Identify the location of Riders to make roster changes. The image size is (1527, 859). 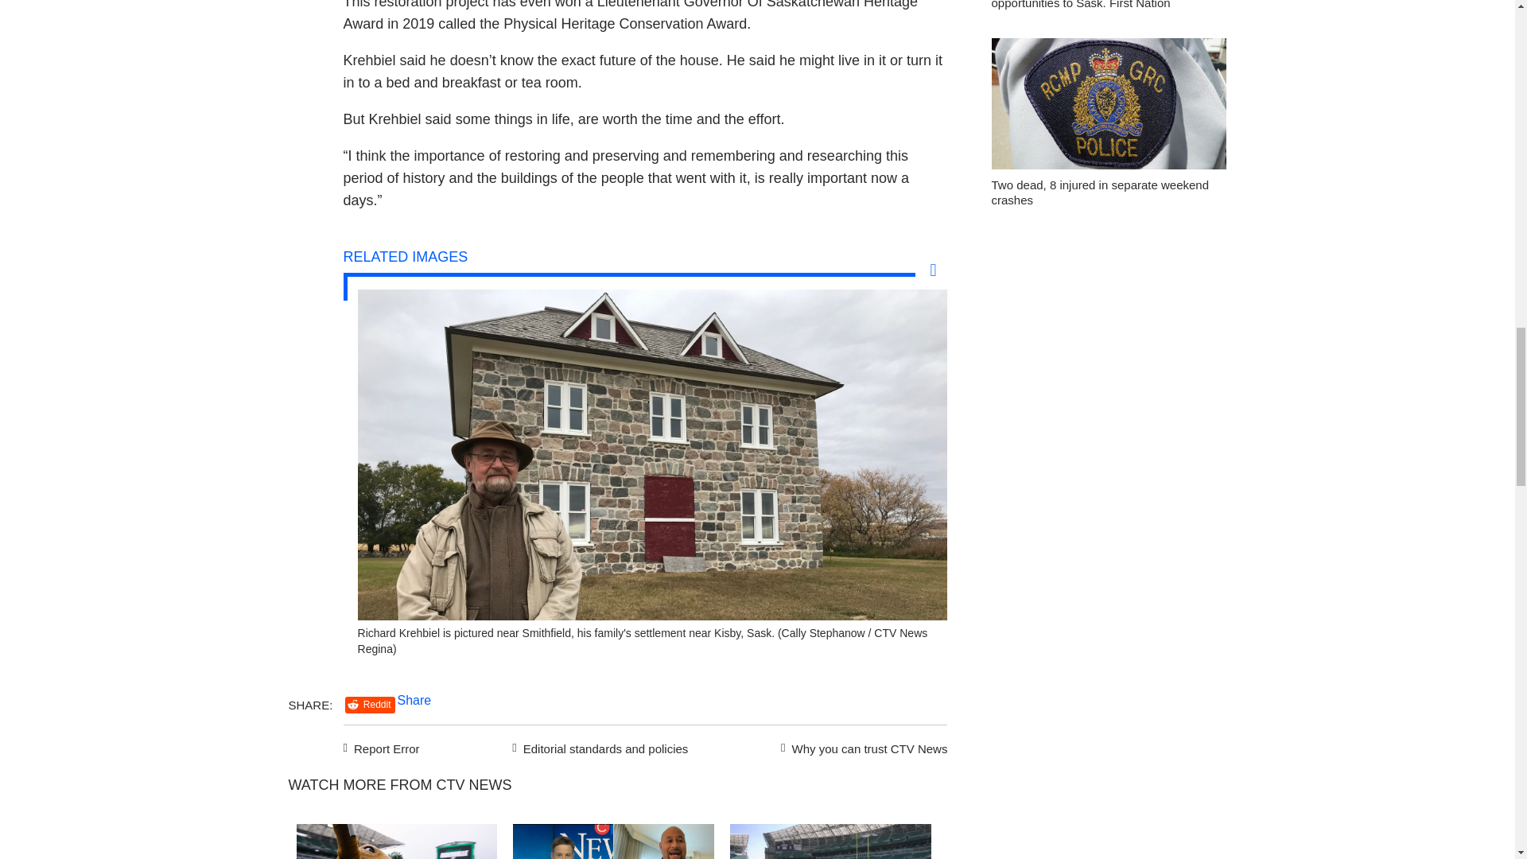
(830, 842).